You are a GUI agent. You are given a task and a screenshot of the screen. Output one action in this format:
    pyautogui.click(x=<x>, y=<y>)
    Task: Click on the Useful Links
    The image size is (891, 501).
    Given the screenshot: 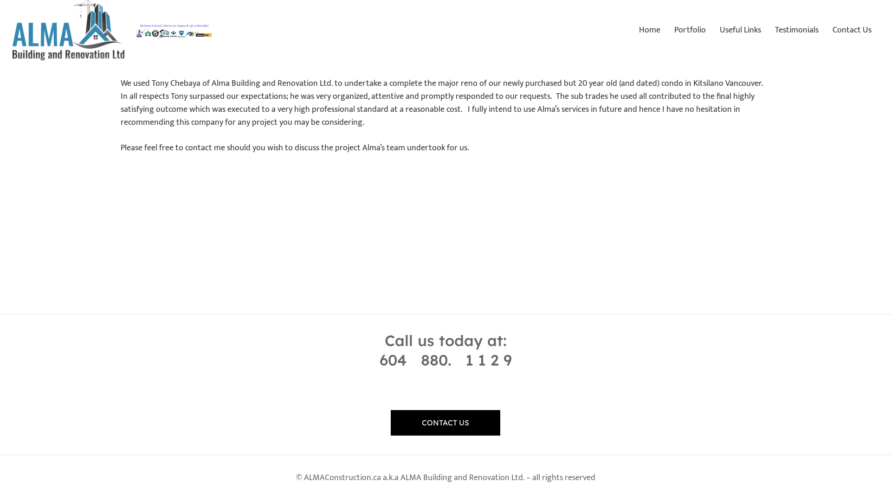 What is the action you would take?
    pyautogui.click(x=741, y=30)
    